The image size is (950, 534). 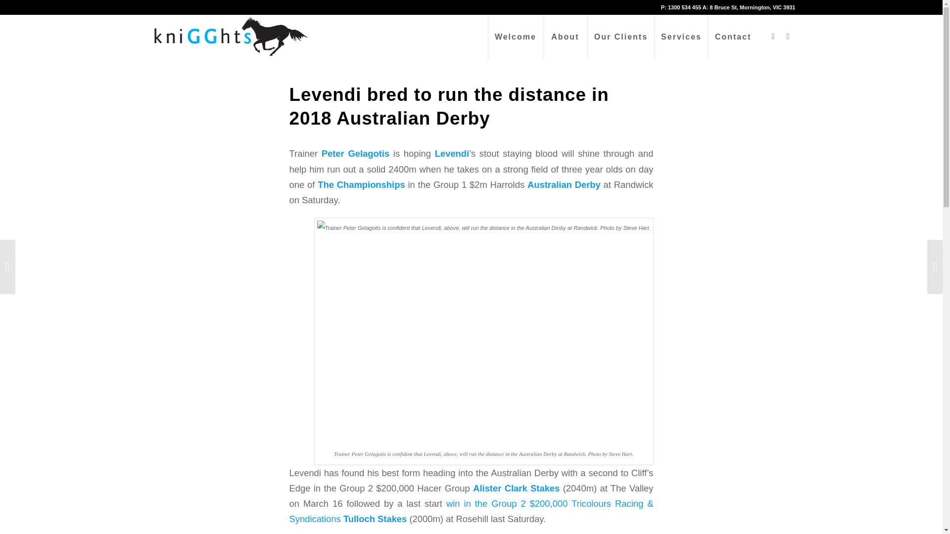 What do you see at coordinates (773, 37) in the screenshot?
I see `Facebook` at bounding box center [773, 37].